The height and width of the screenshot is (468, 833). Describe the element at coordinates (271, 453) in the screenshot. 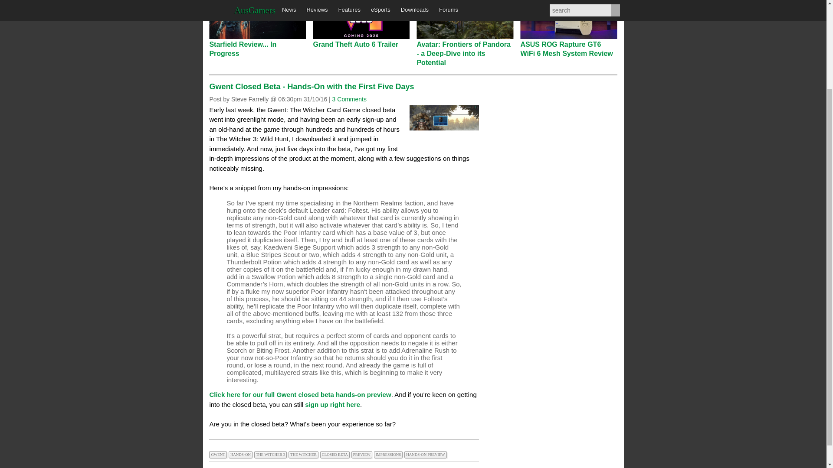

I see `THE WITCHER 3` at that location.